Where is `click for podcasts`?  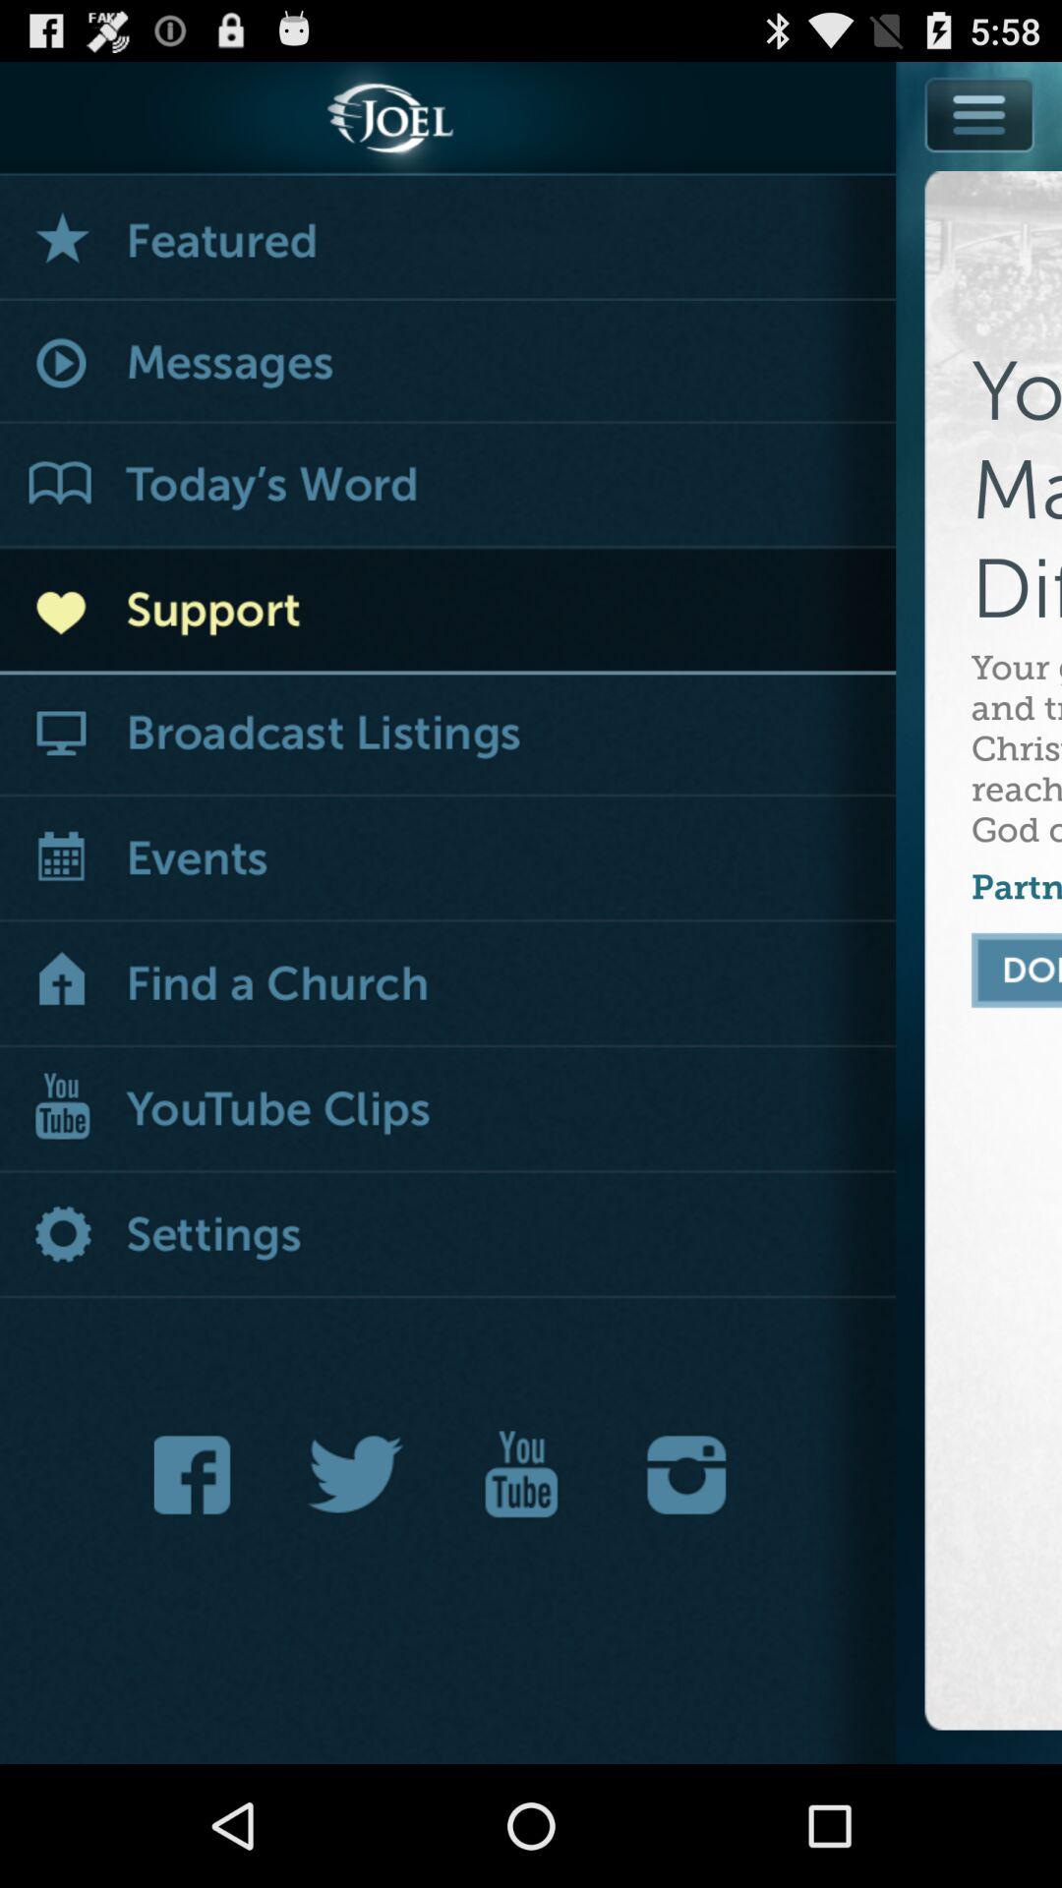
click for podcasts is located at coordinates (448, 736).